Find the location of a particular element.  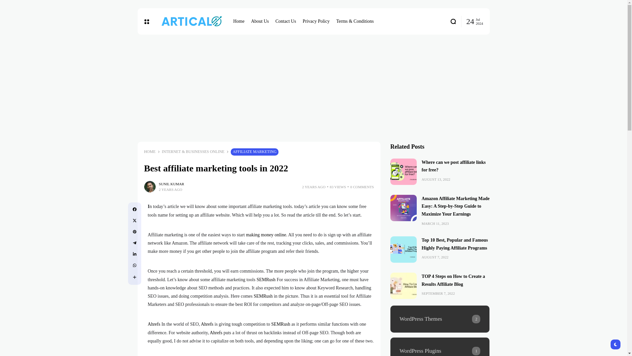

AFFILIATE MARKETING is located at coordinates (254, 152).